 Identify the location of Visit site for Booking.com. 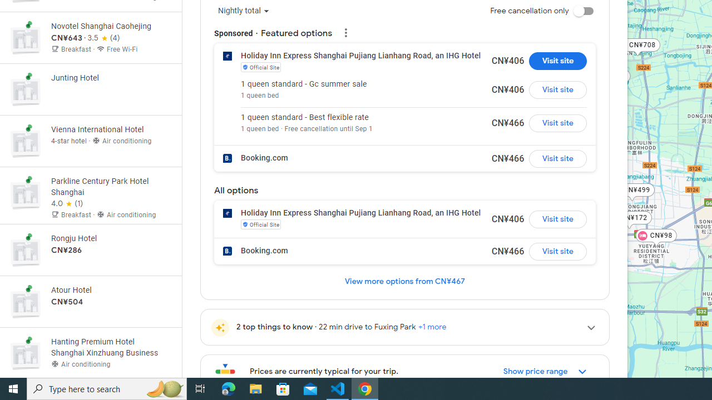
(557, 251).